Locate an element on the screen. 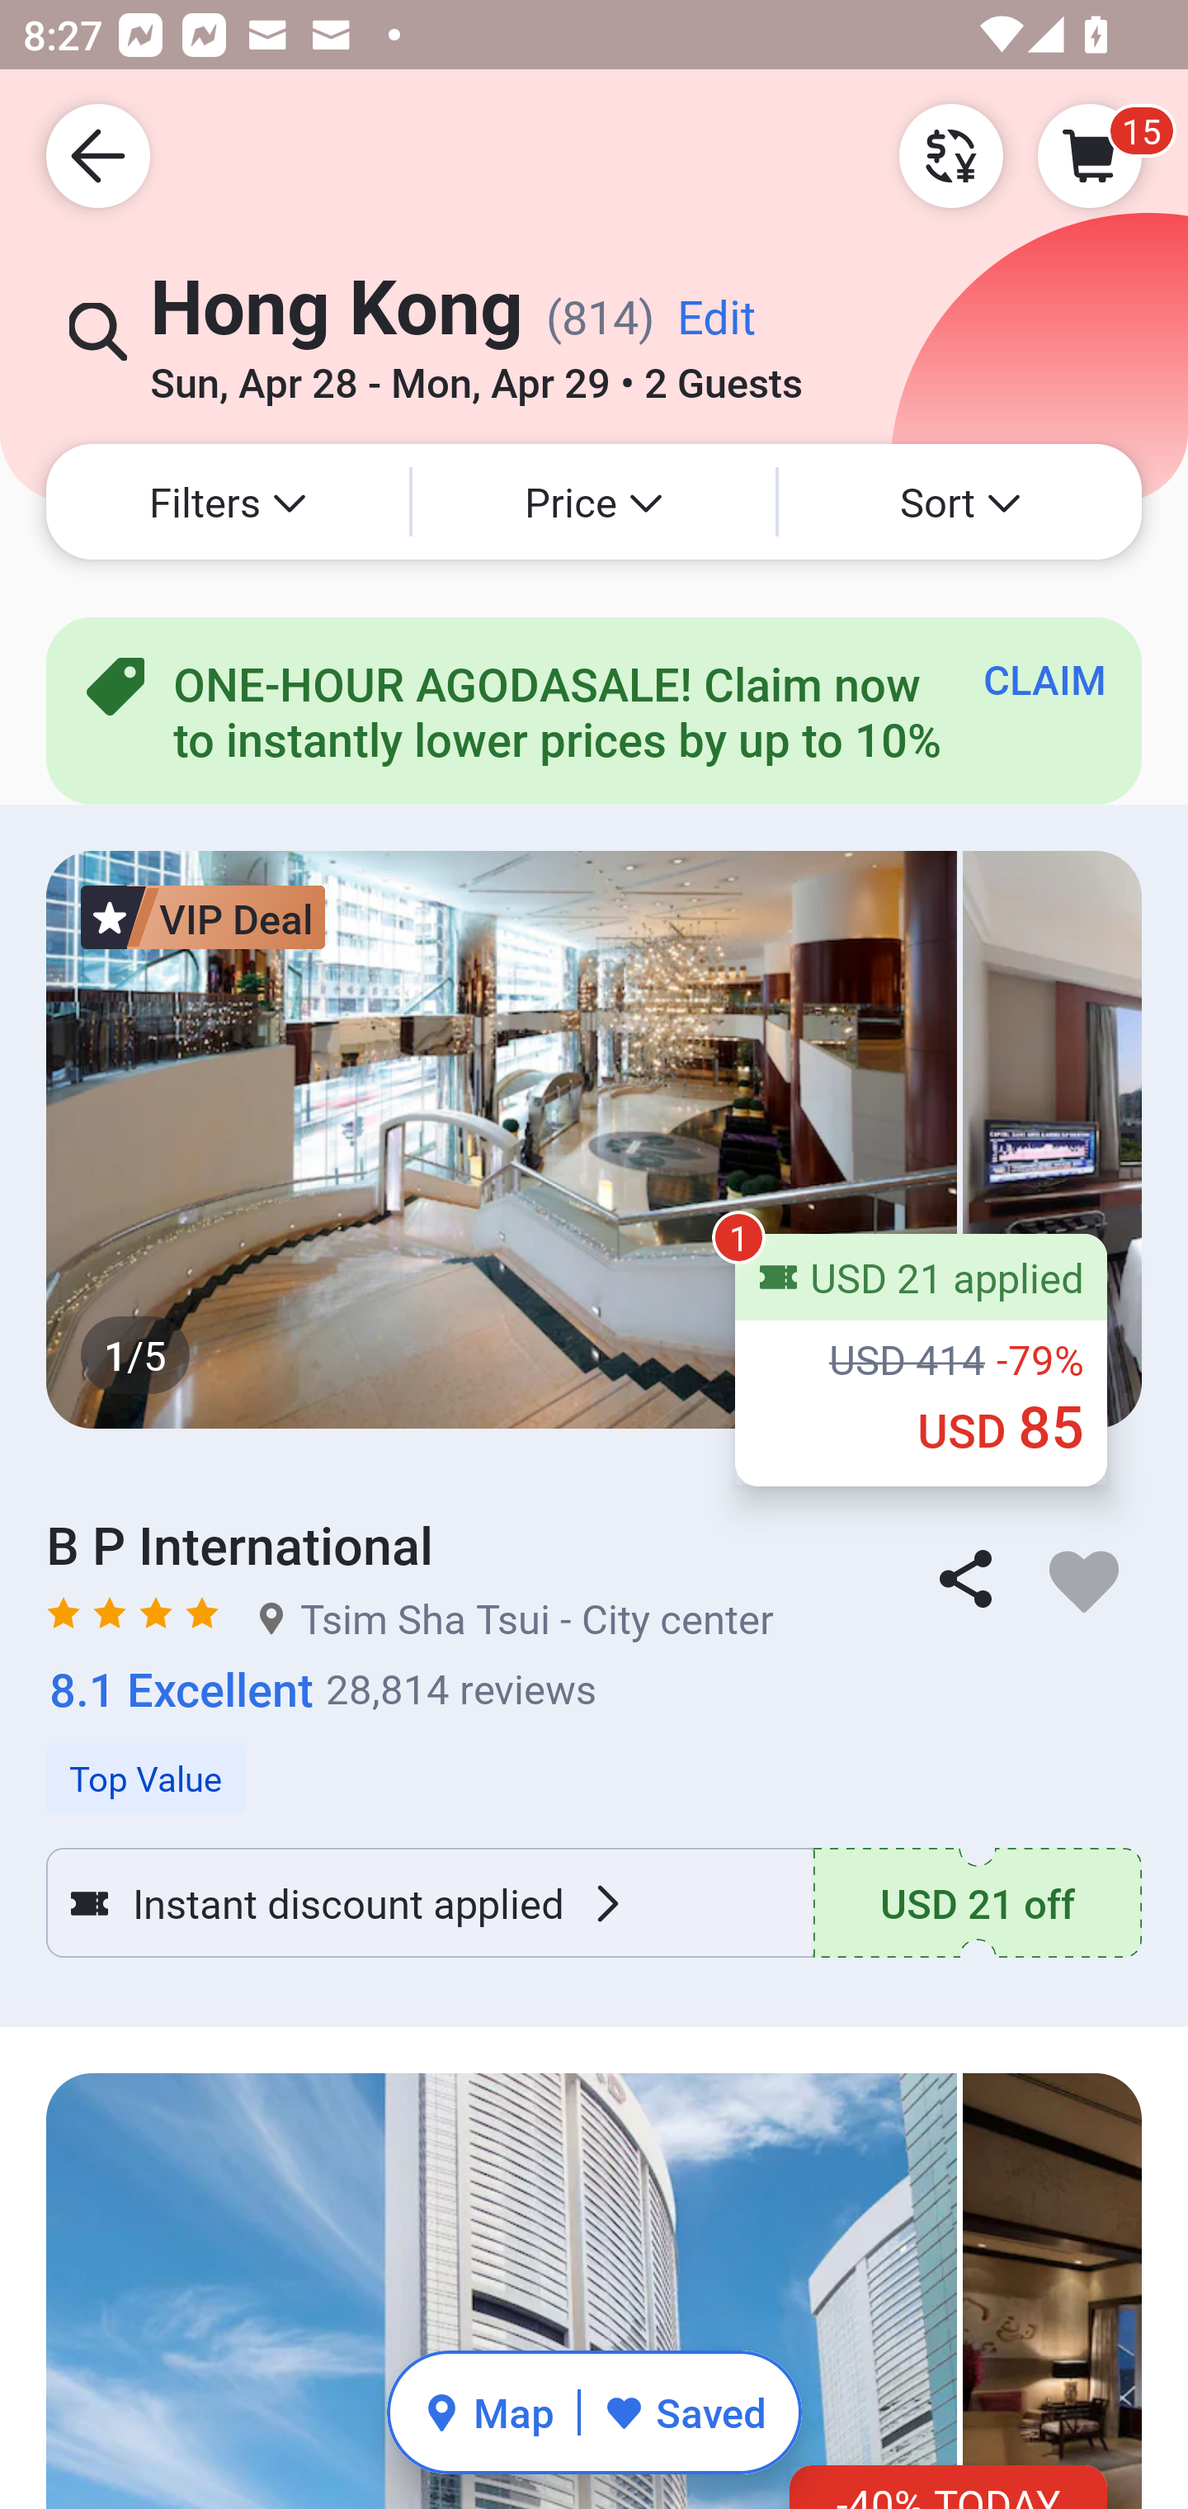  Sort is located at coordinates (960, 502).